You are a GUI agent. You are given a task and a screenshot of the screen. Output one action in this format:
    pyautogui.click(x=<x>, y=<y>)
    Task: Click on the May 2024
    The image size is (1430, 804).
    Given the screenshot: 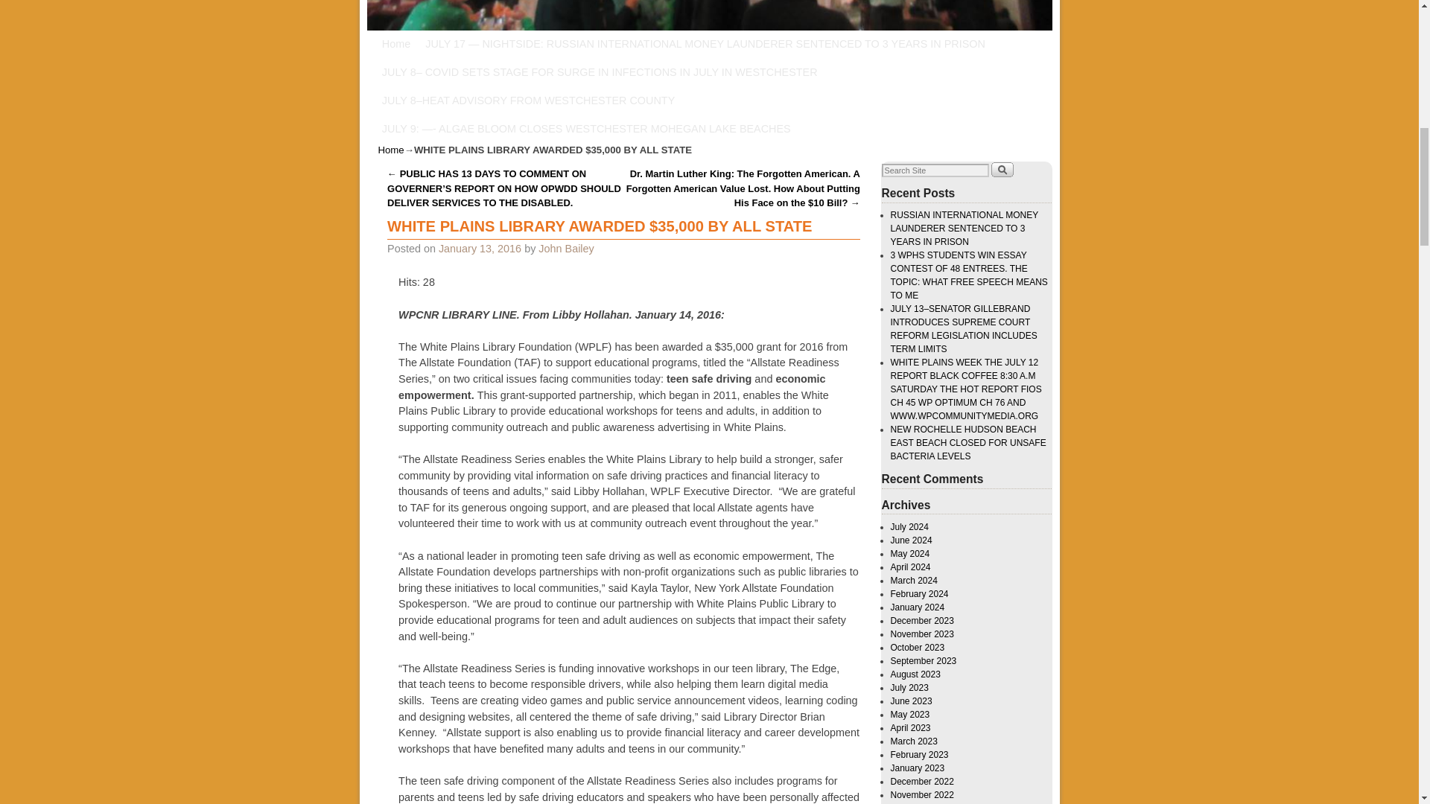 What is the action you would take?
    pyautogui.click(x=910, y=553)
    